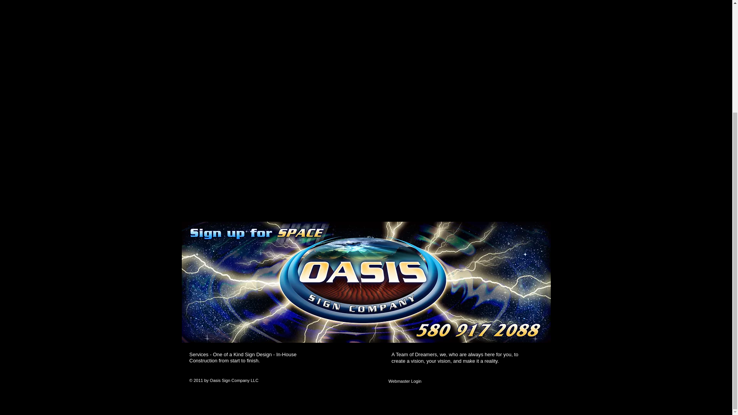 The width and height of the screenshot is (738, 415). Describe the element at coordinates (405, 381) in the screenshot. I see `Webmaster Login` at that location.